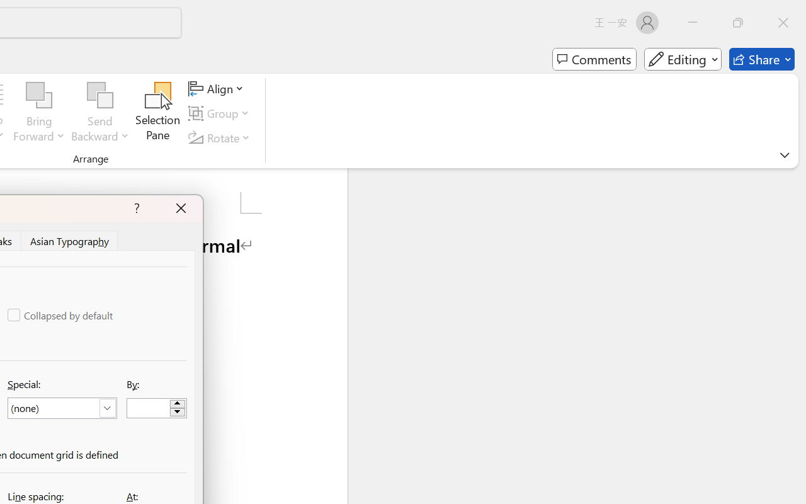  I want to click on Special:, so click(62, 408).